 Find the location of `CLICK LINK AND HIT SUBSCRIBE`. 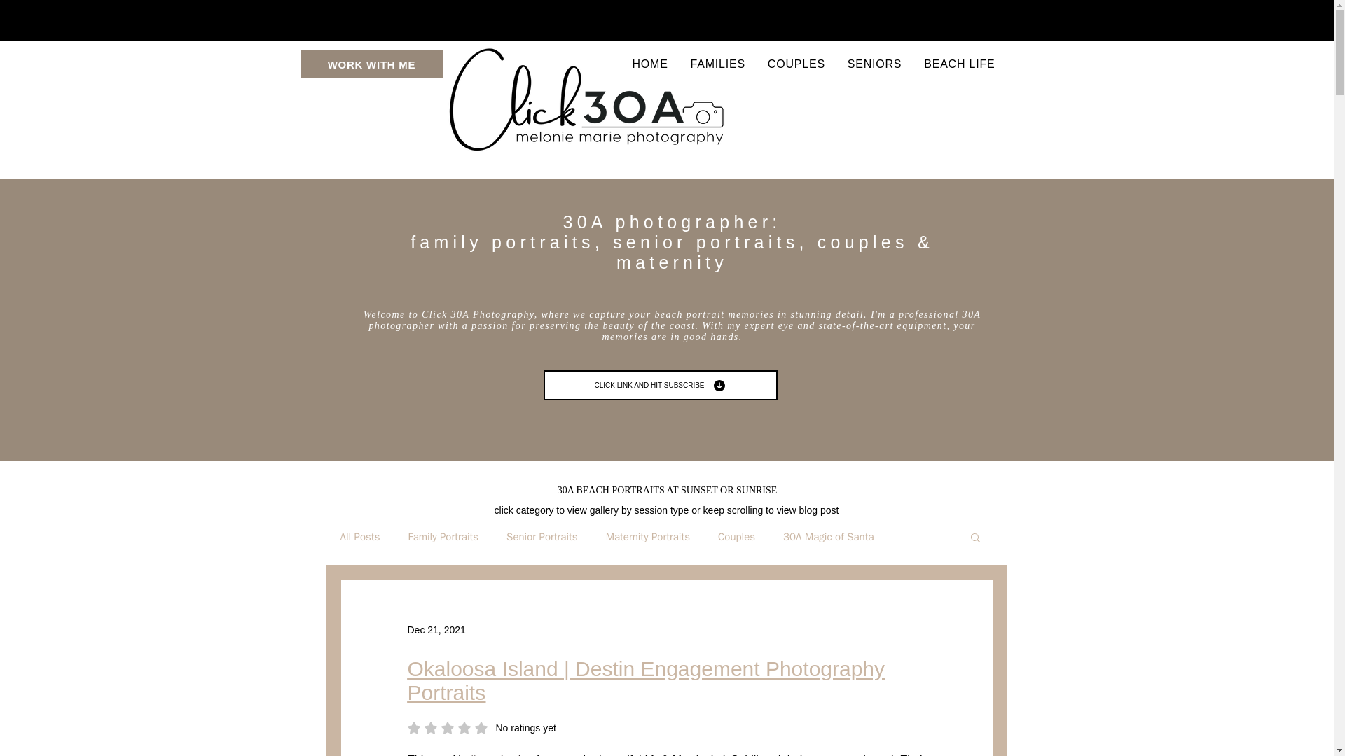

CLICK LINK AND HIT SUBSCRIBE is located at coordinates (660, 385).